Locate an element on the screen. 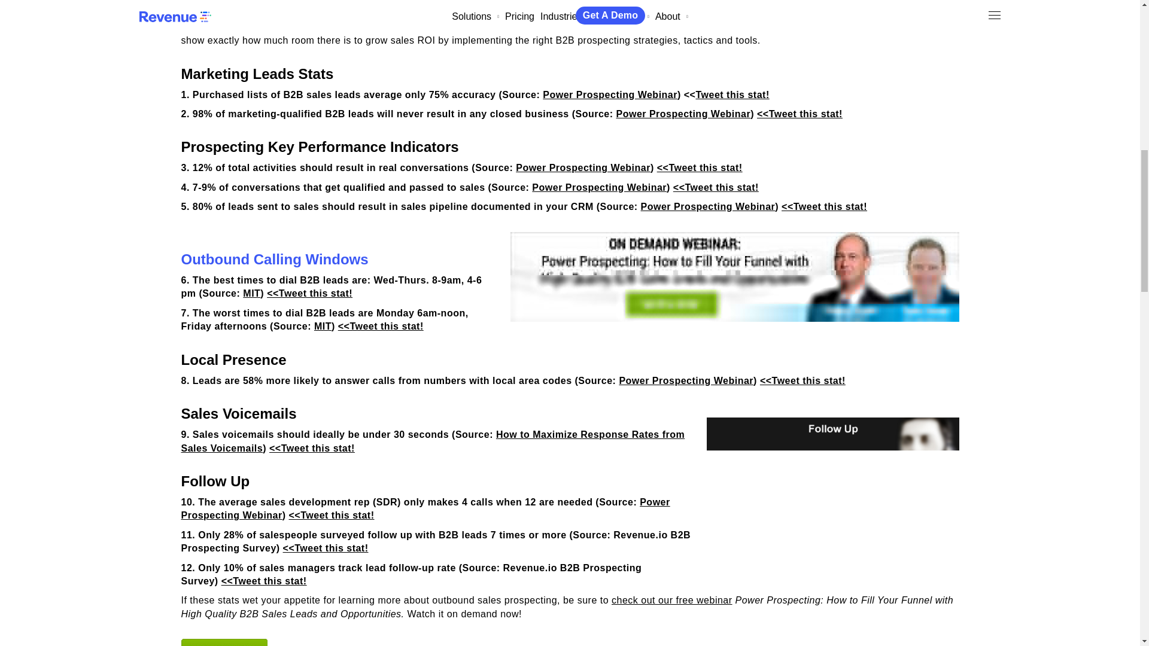 Image resolution: width=1149 pixels, height=646 pixels. and available on demand here is located at coordinates (555, 27).